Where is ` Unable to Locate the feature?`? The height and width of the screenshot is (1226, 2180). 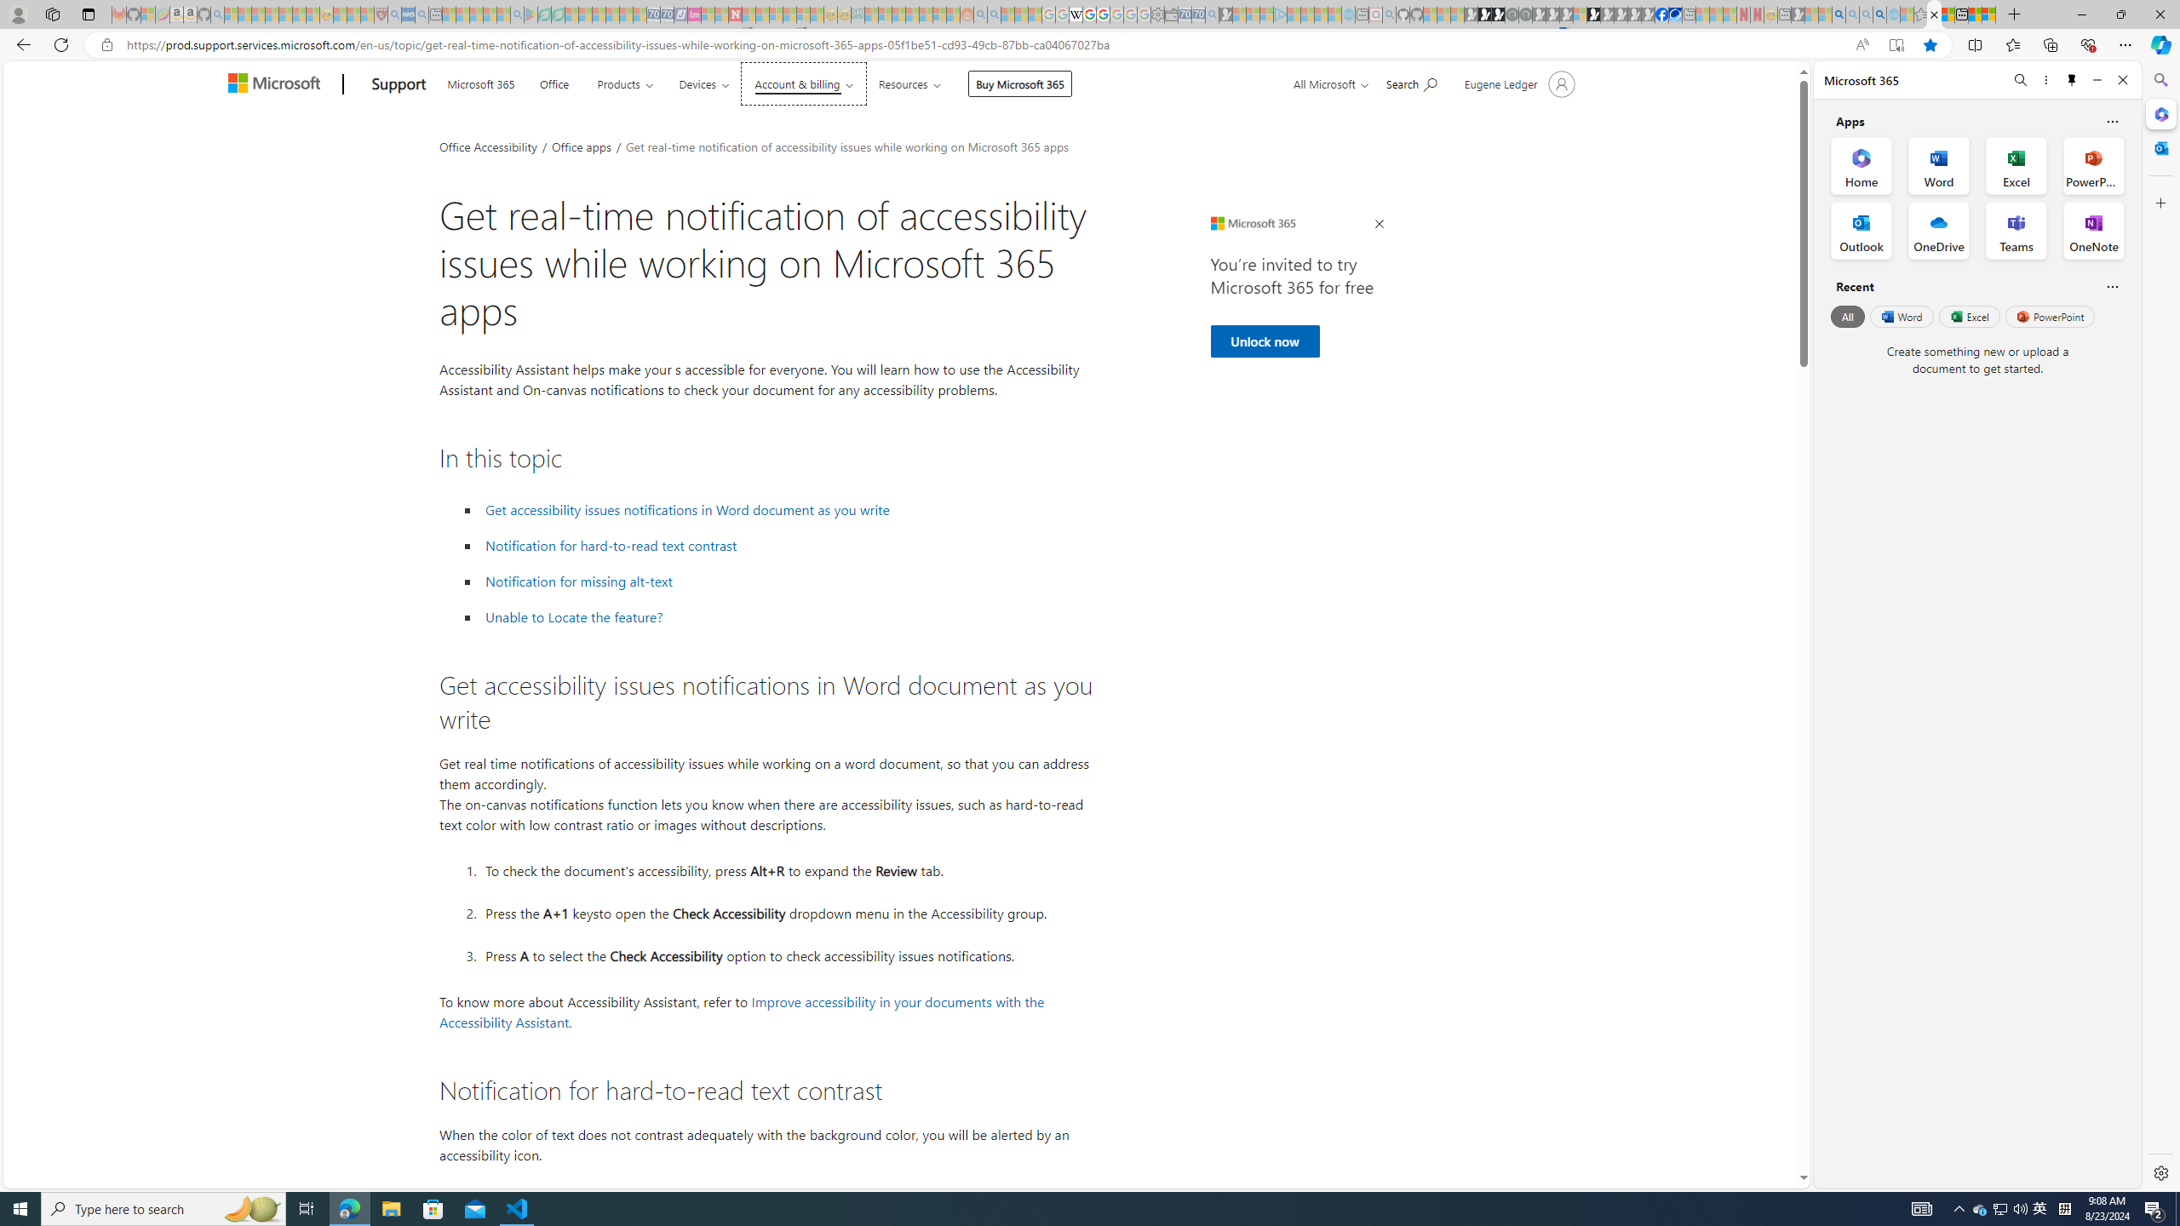
 Unable to Locate the feature? is located at coordinates (574, 616).